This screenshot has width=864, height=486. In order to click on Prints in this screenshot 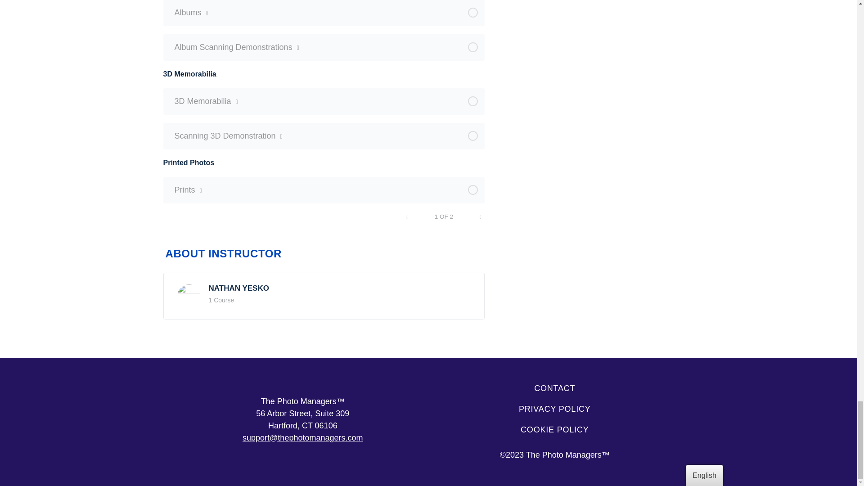, I will do `click(324, 190)`.